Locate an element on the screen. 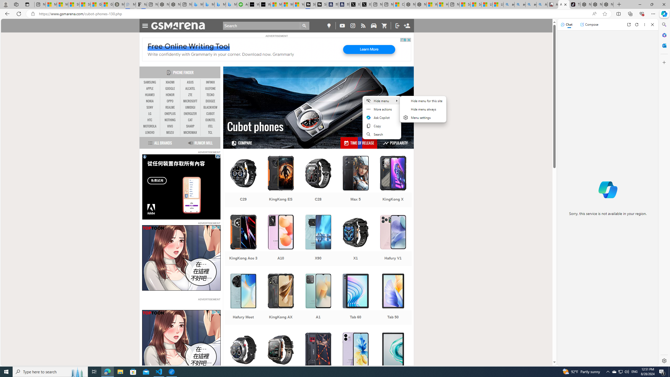 This screenshot has width=670, height=377. C29 is located at coordinates (243, 182).